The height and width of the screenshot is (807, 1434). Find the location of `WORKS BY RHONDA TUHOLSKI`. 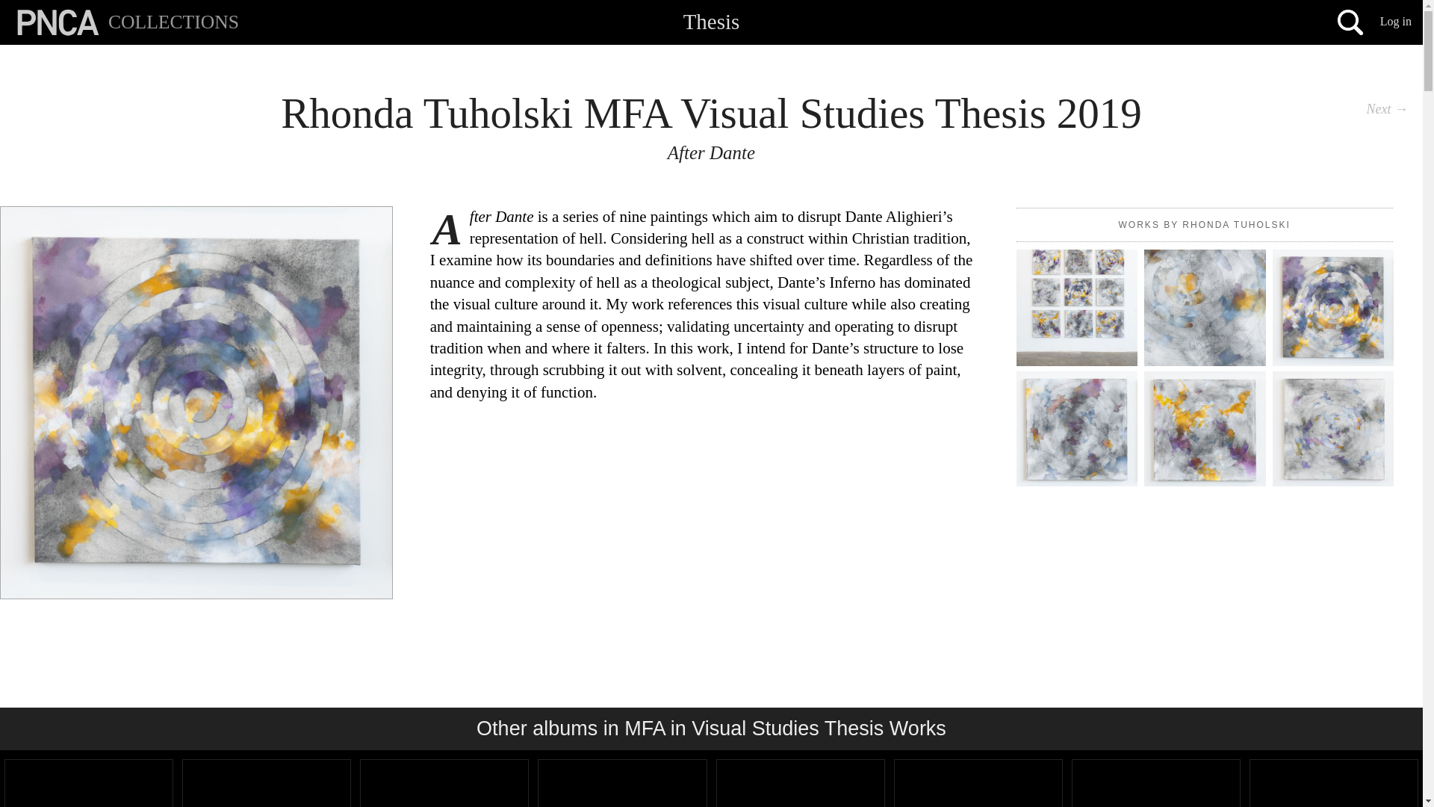

WORKS BY RHONDA TUHOLSKI is located at coordinates (1205, 224).